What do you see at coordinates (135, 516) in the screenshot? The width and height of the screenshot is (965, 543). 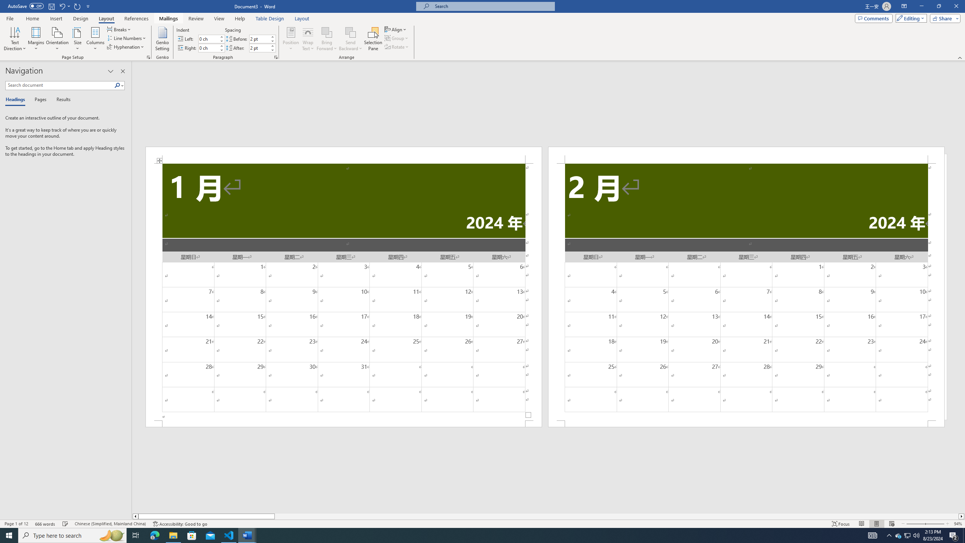 I see `Column left` at bounding box center [135, 516].